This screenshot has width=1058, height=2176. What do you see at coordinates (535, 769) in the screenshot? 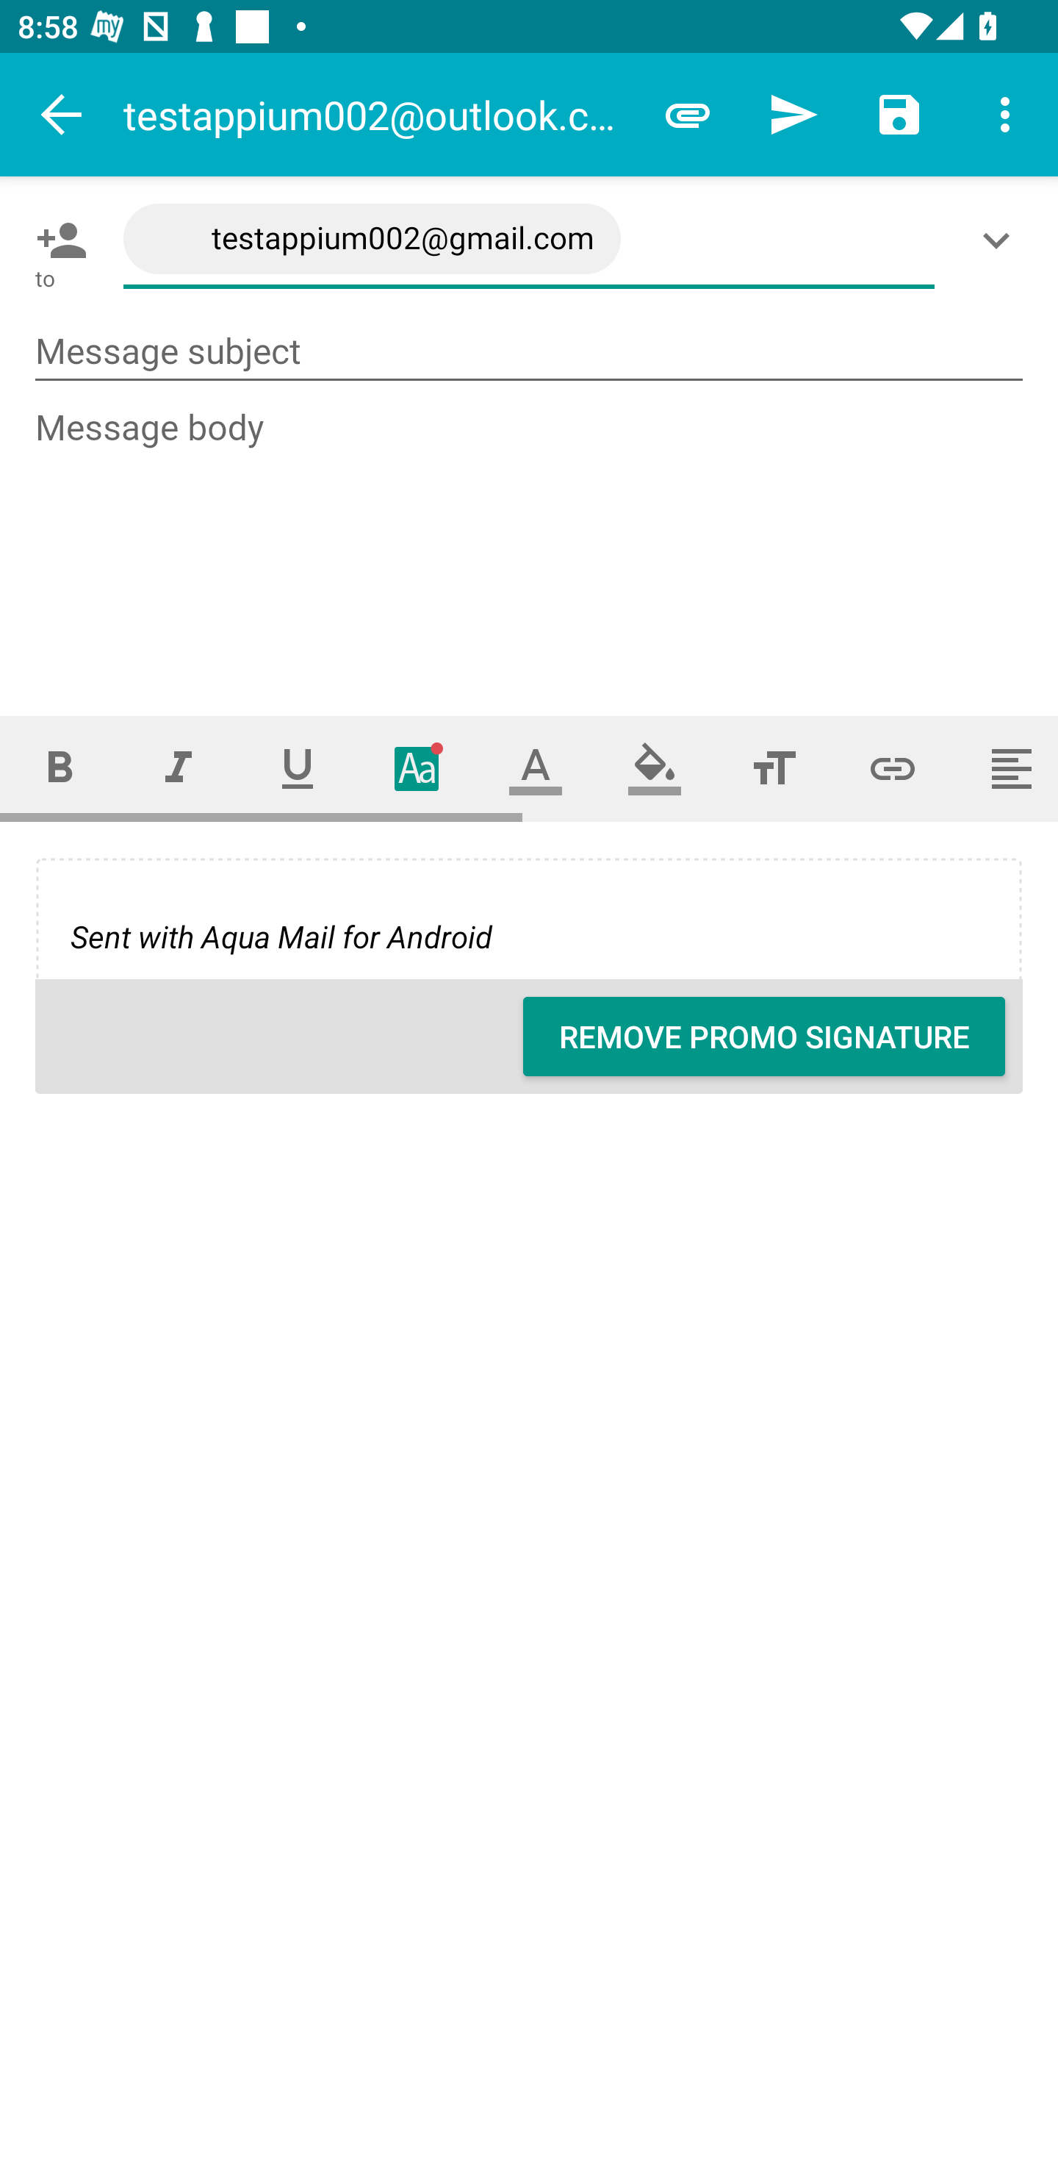
I see `Text color` at bounding box center [535, 769].